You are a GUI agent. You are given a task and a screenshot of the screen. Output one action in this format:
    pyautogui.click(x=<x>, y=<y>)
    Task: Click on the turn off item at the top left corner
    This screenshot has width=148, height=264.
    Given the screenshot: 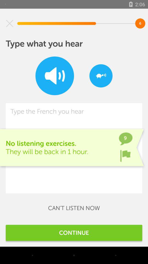 What is the action you would take?
    pyautogui.click(x=10, y=23)
    